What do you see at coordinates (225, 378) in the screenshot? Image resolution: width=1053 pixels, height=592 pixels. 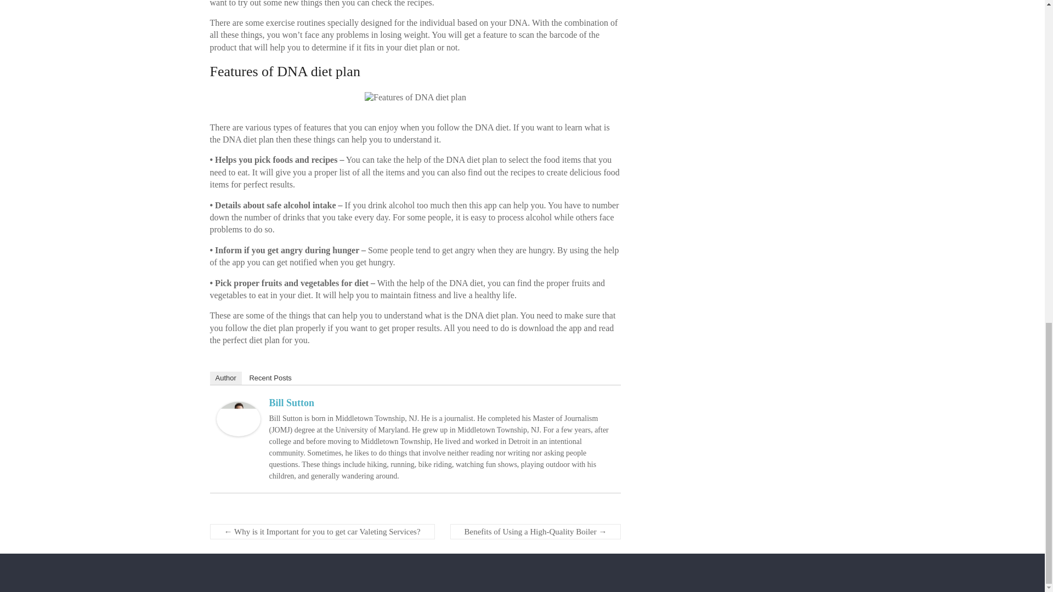 I see `Author` at bounding box center [225, 378].